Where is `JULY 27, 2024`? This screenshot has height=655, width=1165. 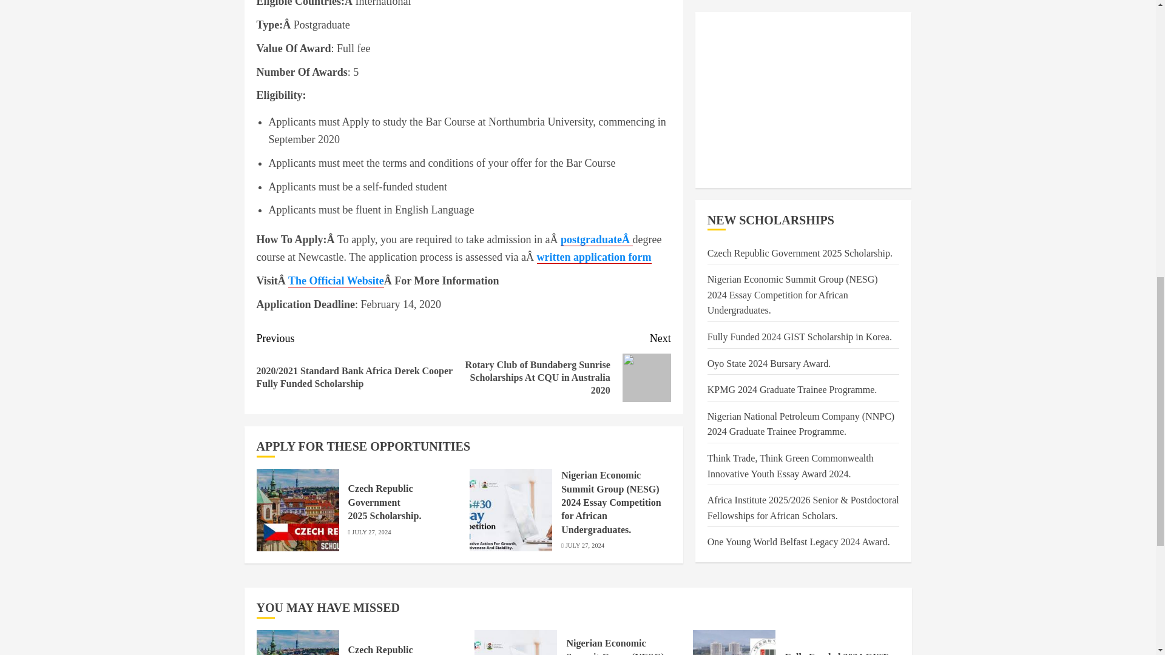
JULY 27, 2024 is located at coordinates (371, 532).